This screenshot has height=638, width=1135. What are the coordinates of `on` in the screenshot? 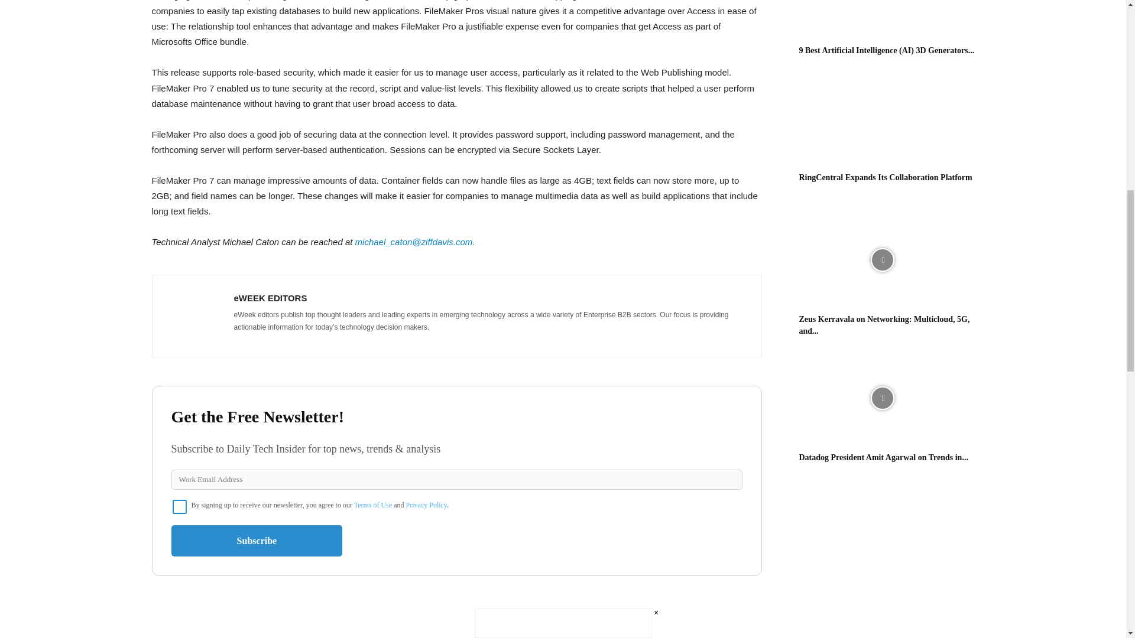 It's located at (180, 507).